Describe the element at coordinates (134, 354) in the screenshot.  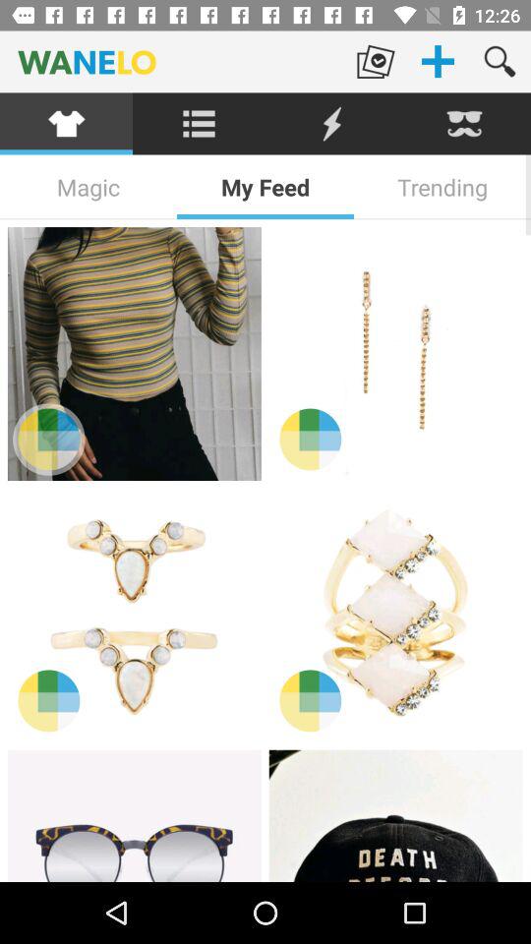
I see `product image` at that location.